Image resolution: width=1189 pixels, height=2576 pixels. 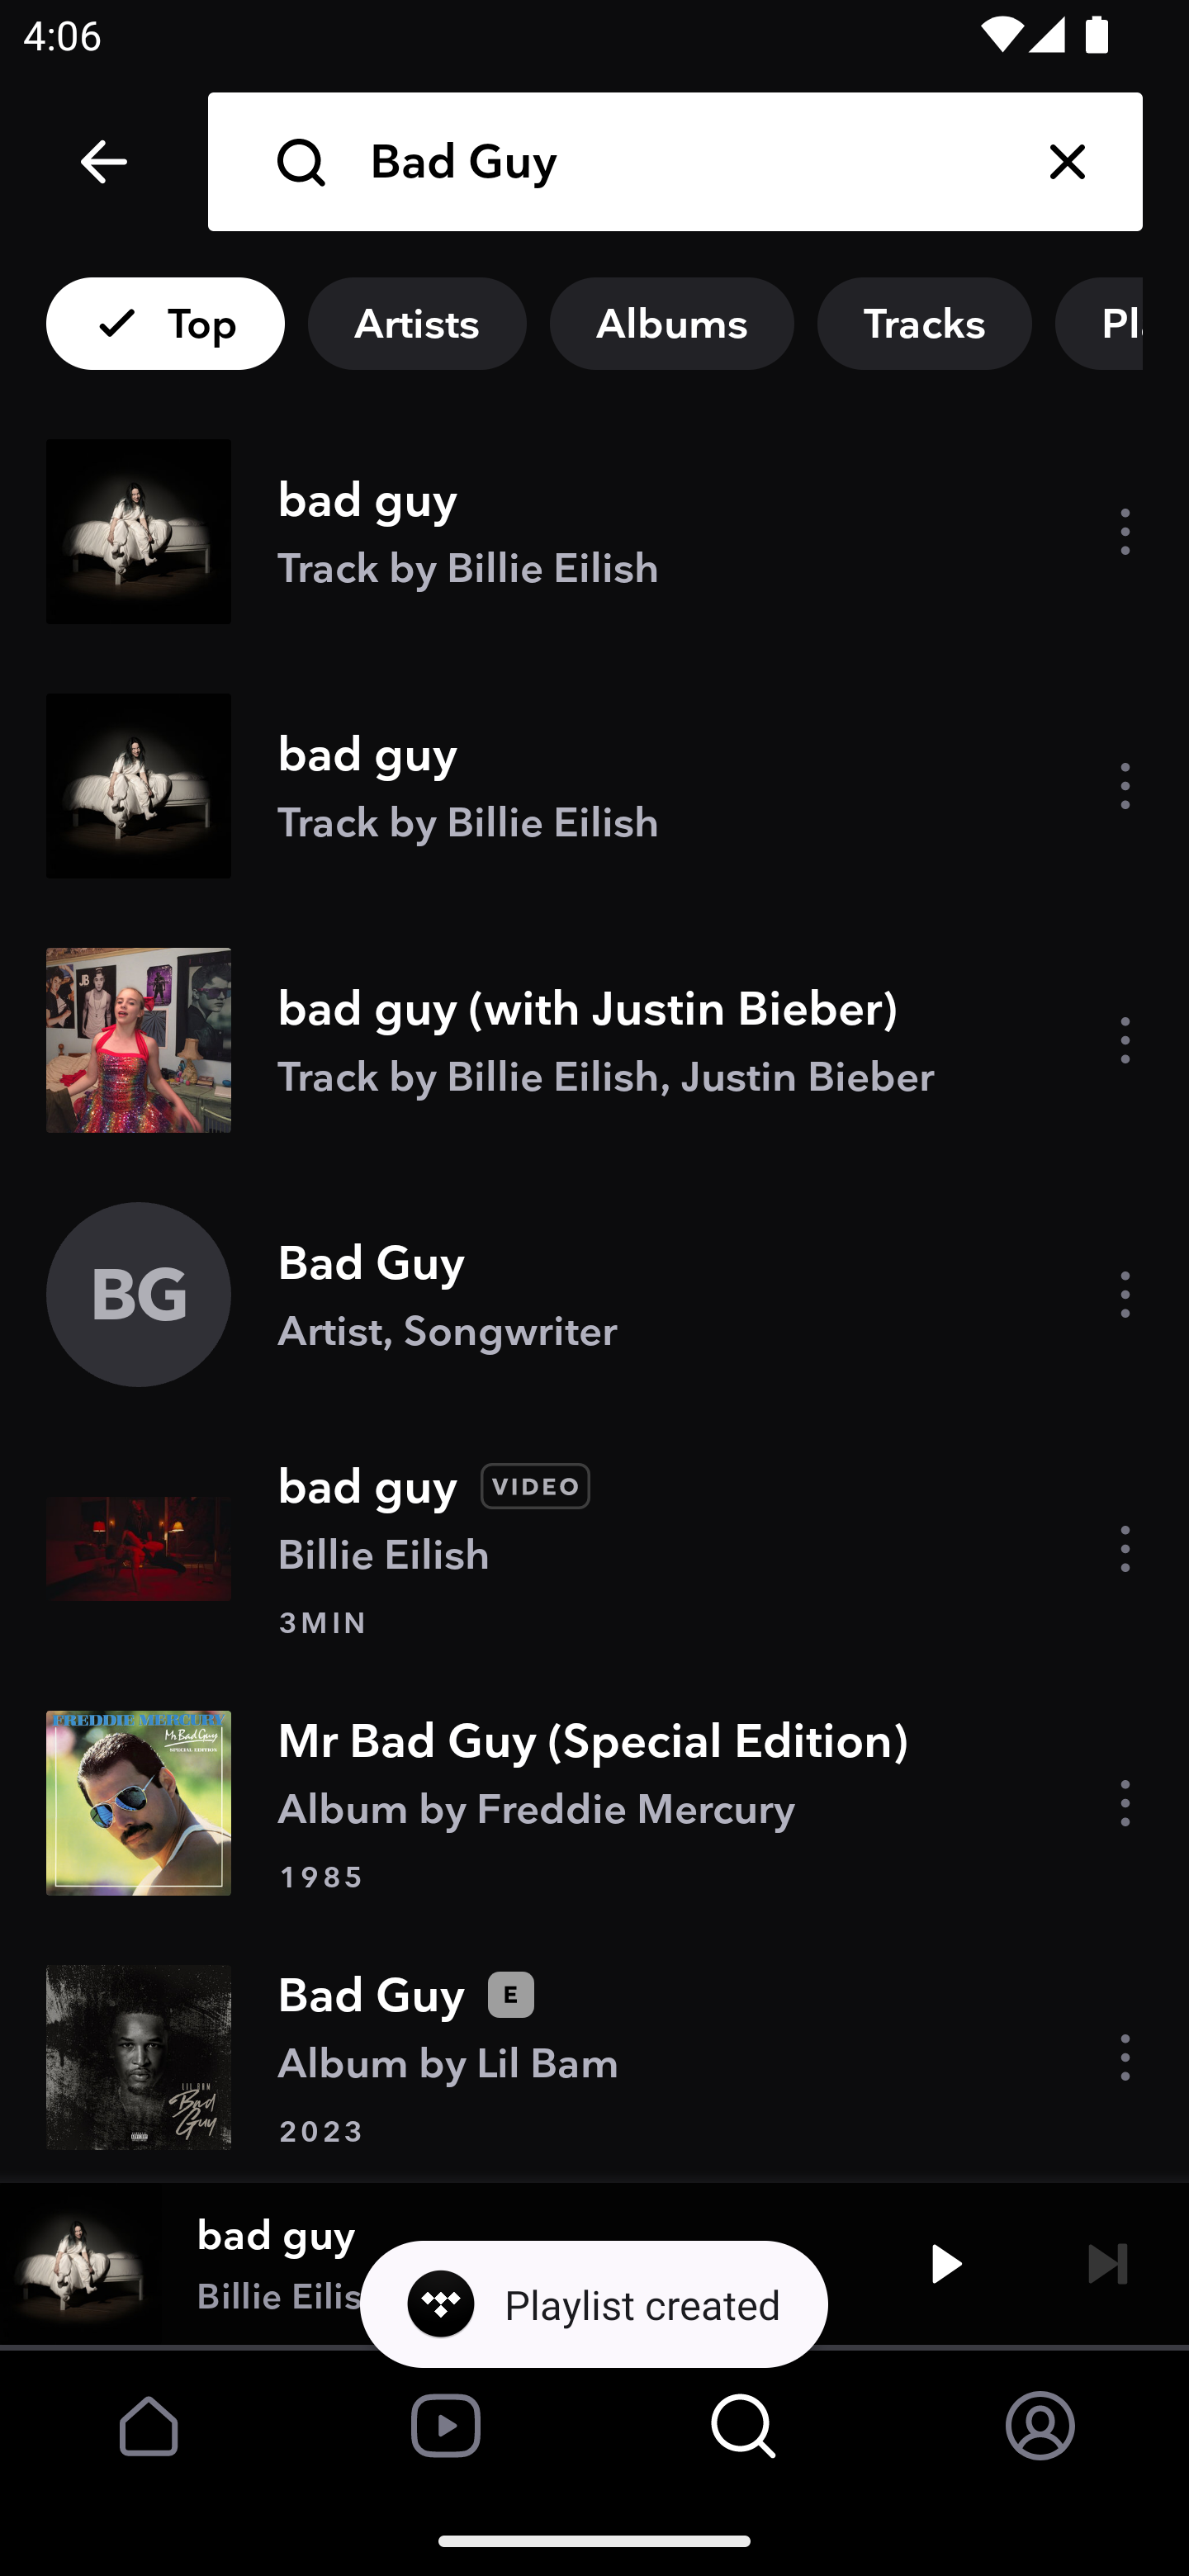 I want to click on bad guy Track by Billie Eilish, so click(x=594, y=785).